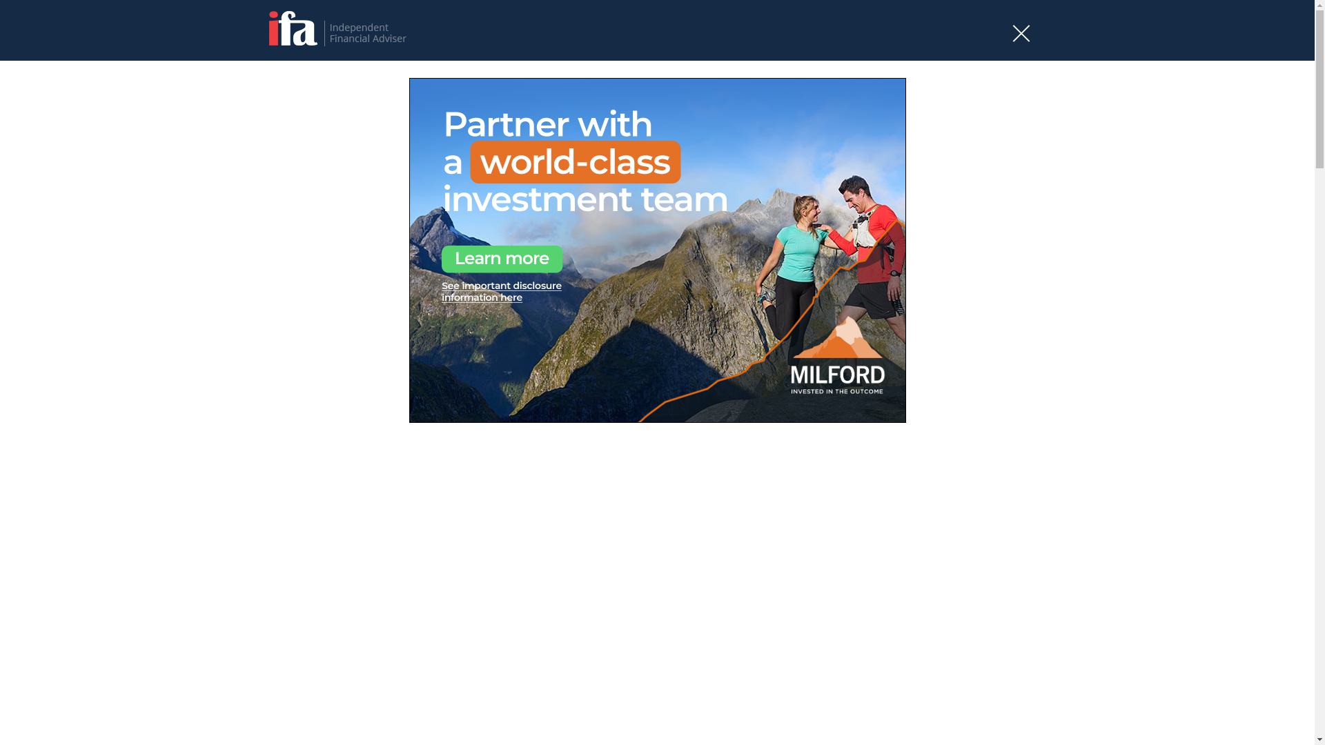 This screenshot has width=1325, height=745. I want to click on Powered by MOMENTUM MEDIA, so click(323, 199).